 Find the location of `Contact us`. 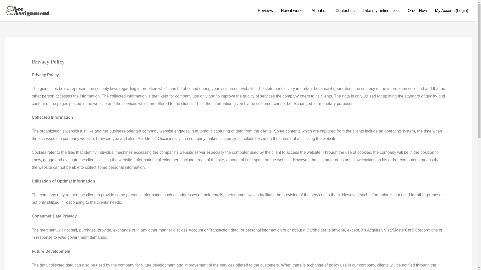

Contact us is located at coordinates (345, 10).